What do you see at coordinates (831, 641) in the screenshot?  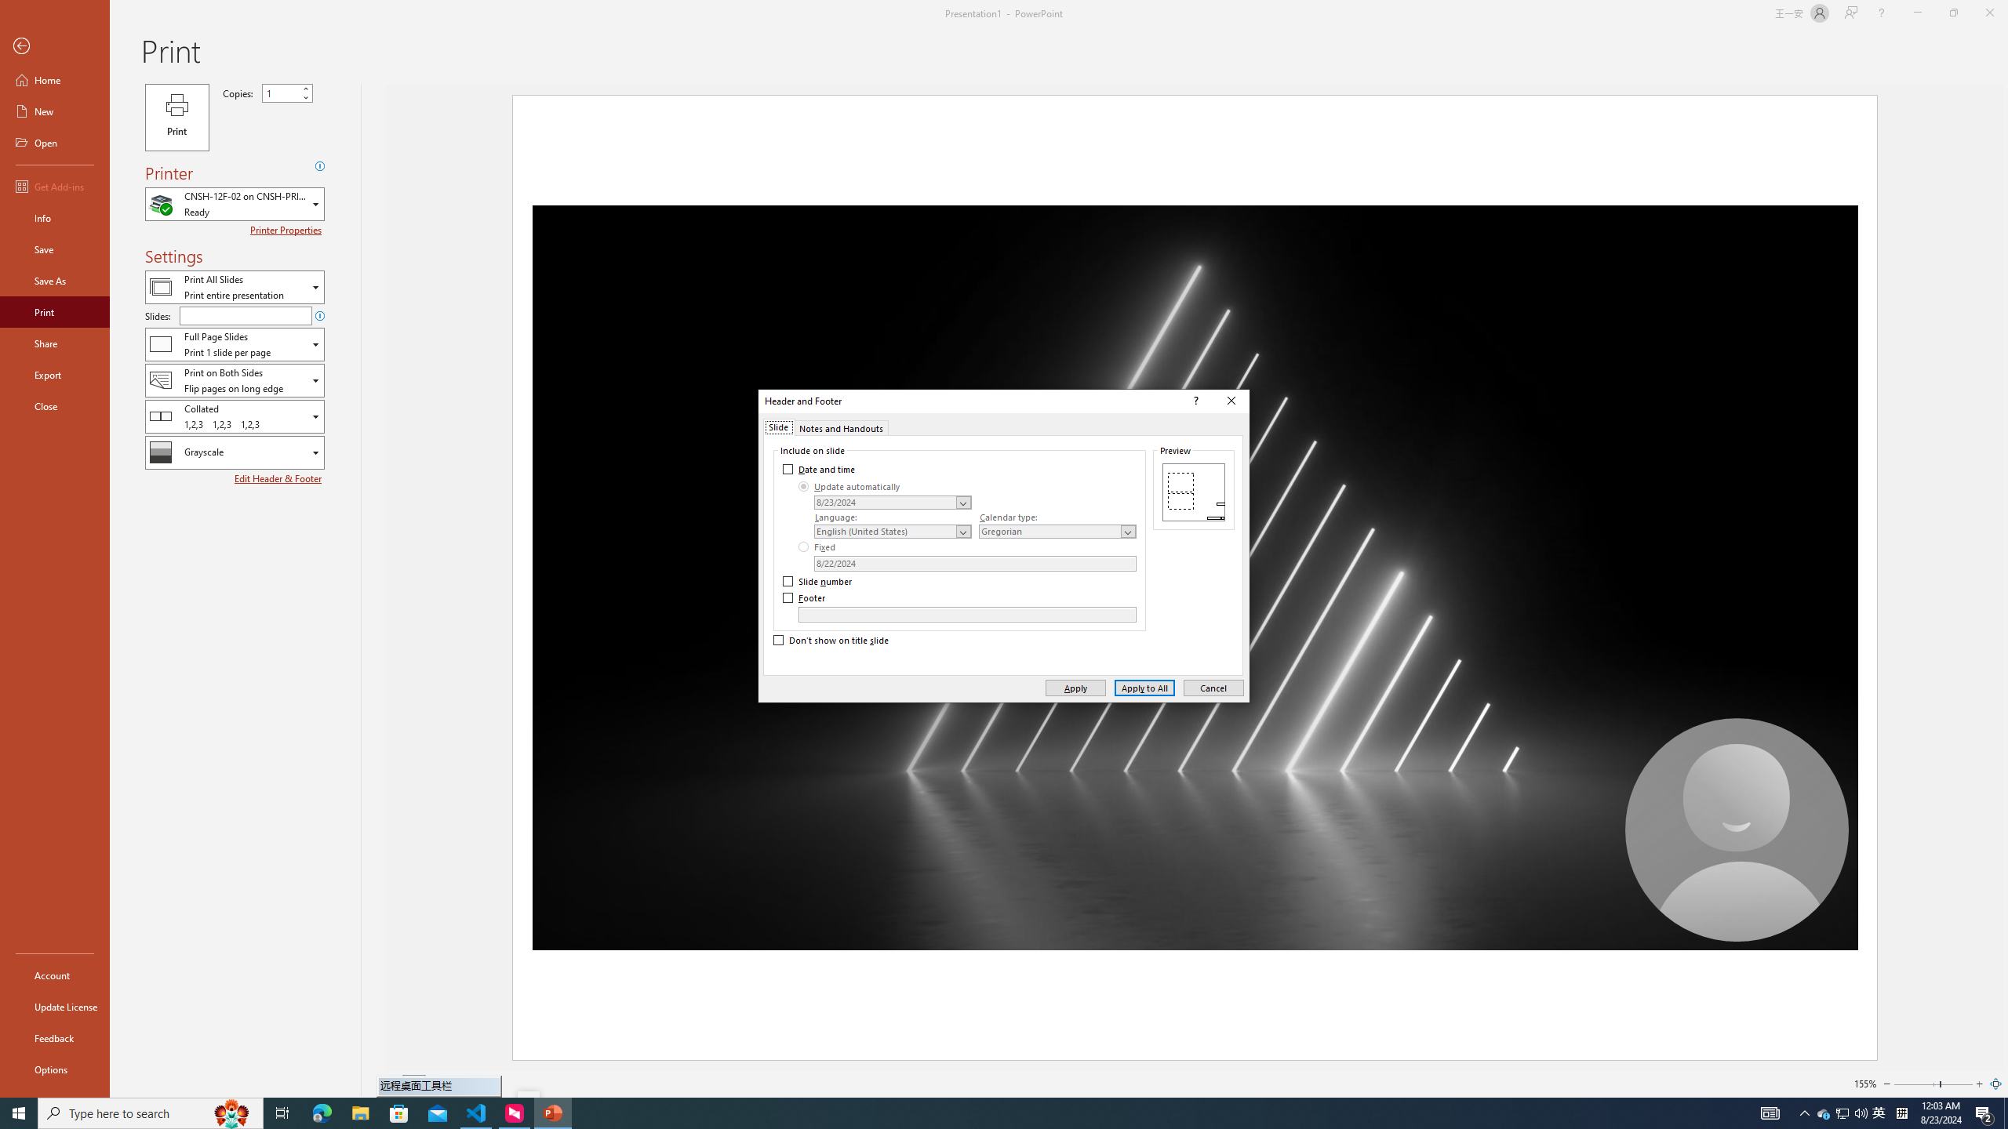 I see `Don't show on title slide` at bounding box center [831, 641].